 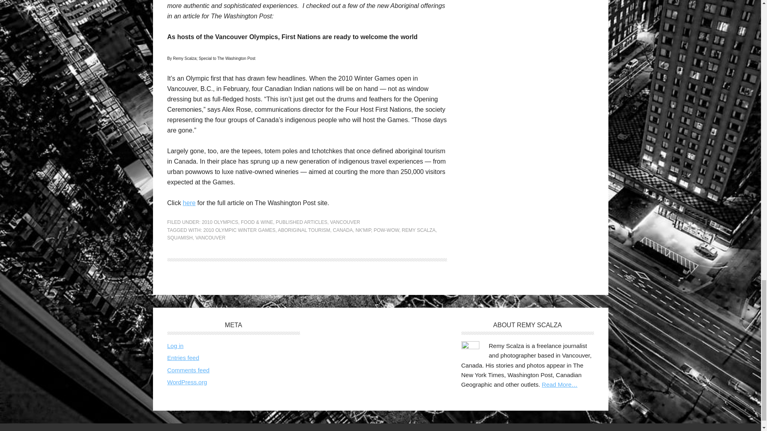 What do you see at coordinates (386, 230) in the screenshot?
I see `POW-WOW` at bounding box center [386, 230].